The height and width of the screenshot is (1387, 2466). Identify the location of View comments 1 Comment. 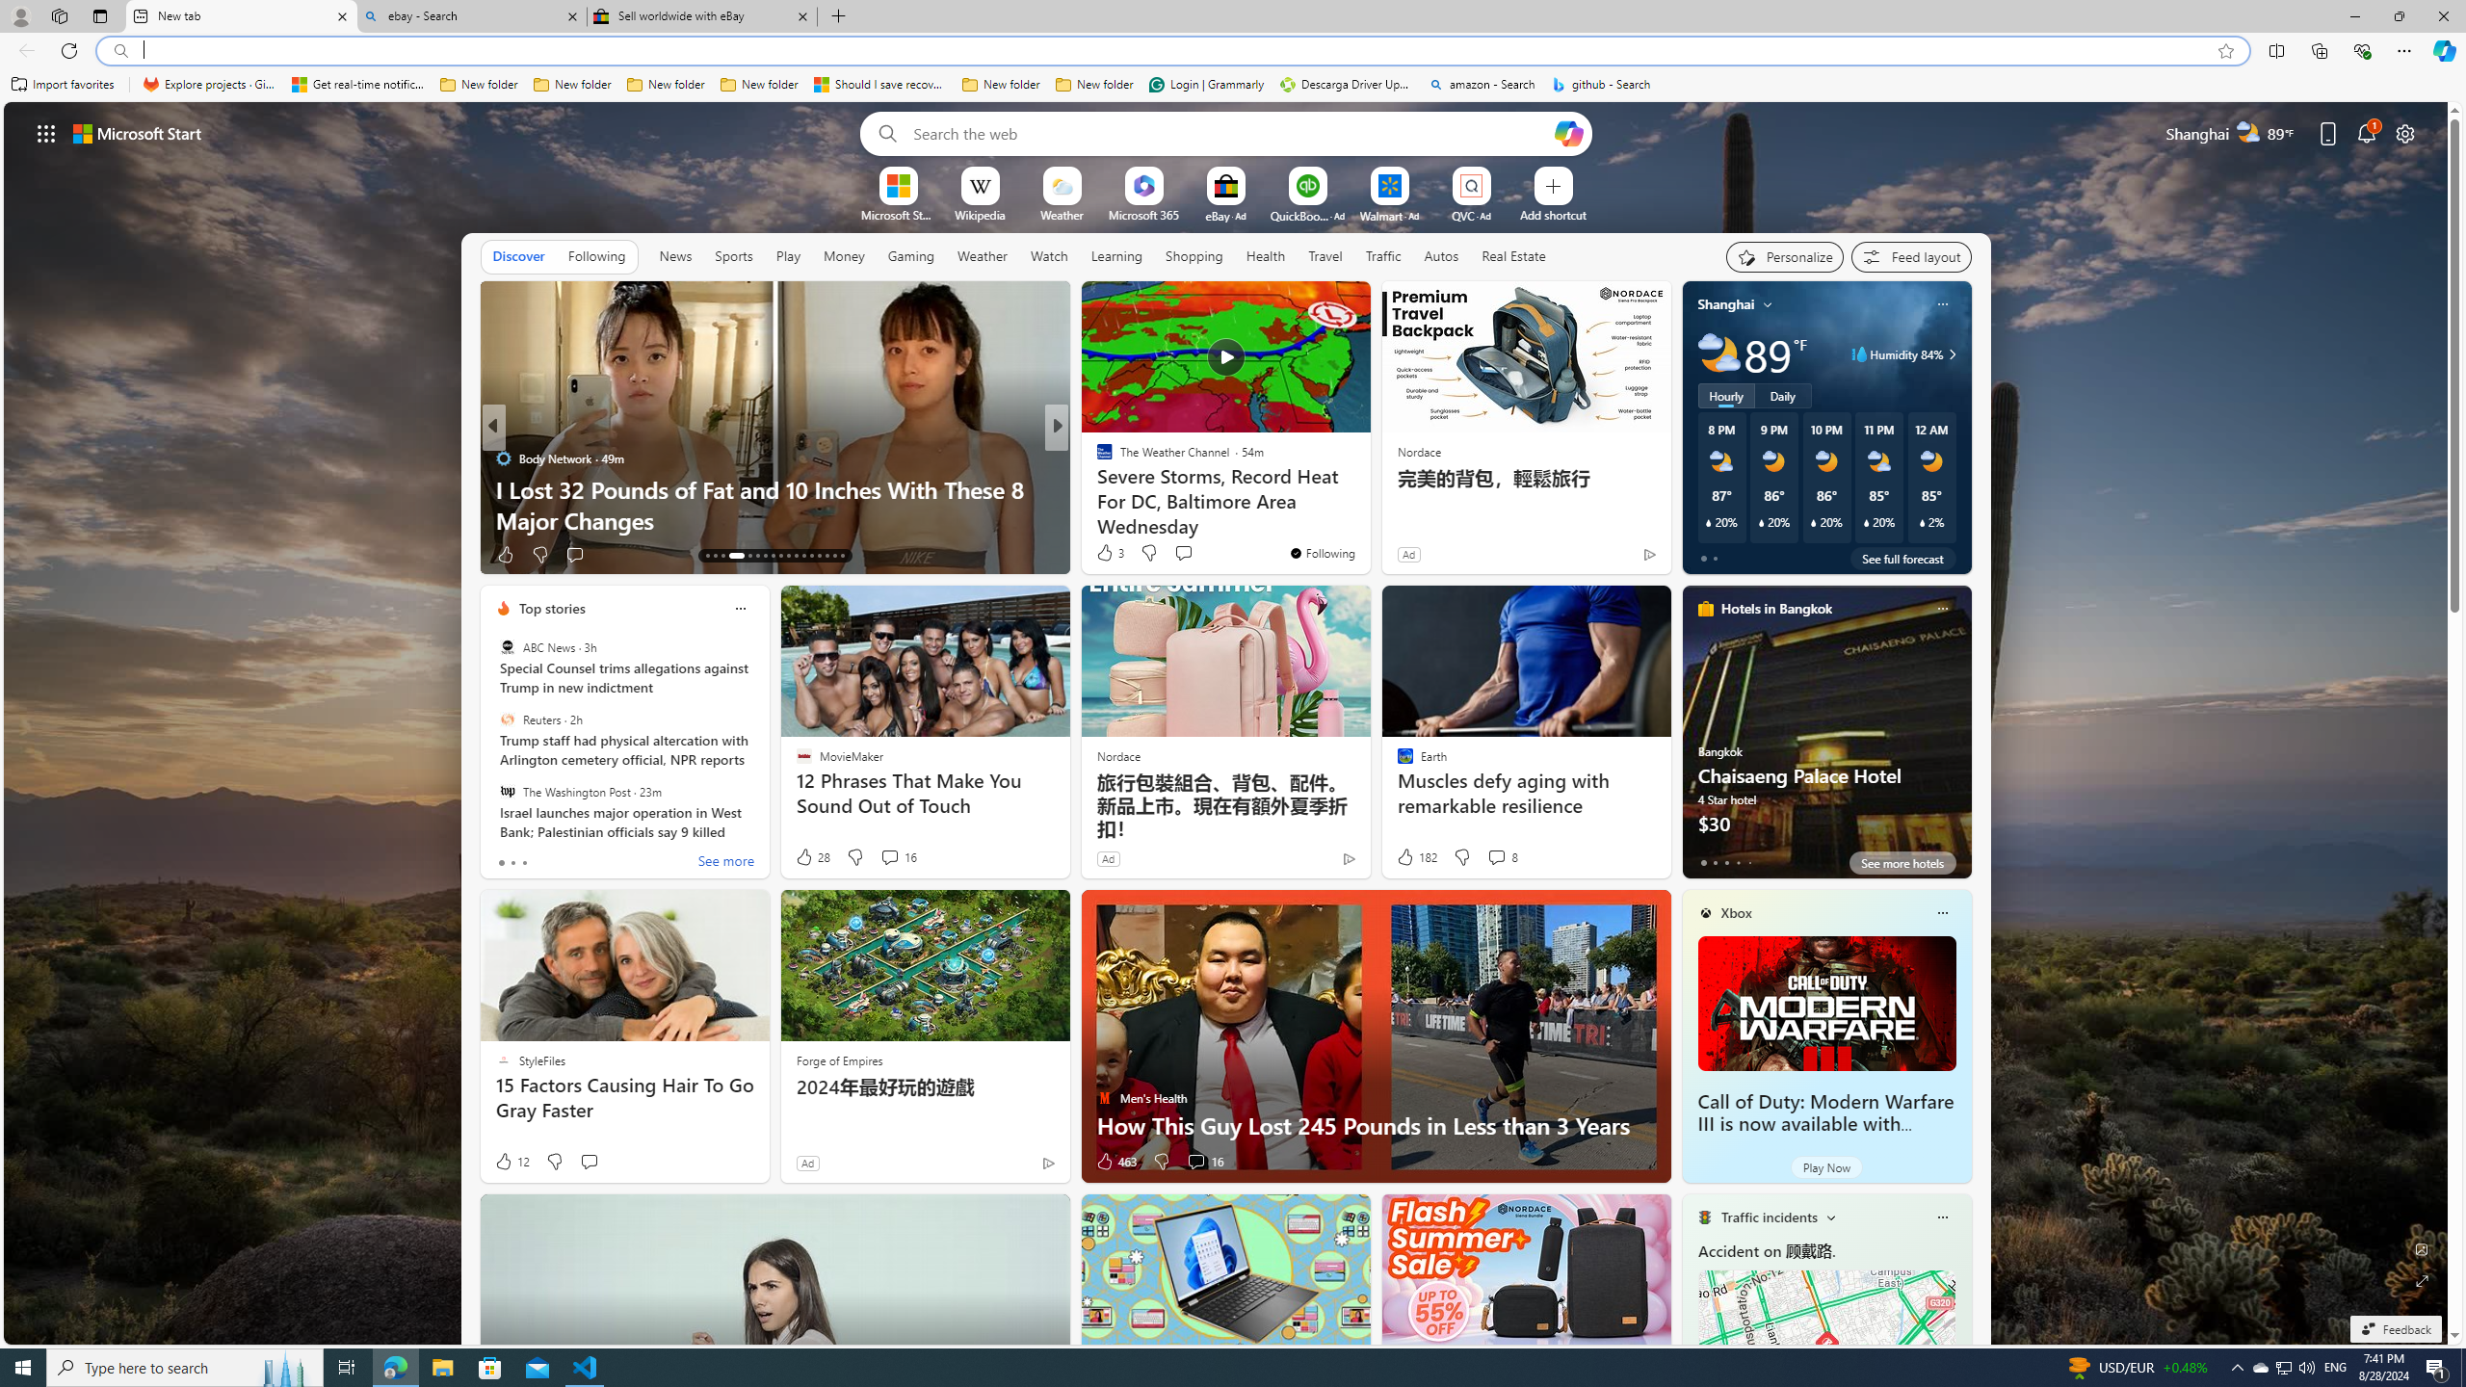
(1191, 554).